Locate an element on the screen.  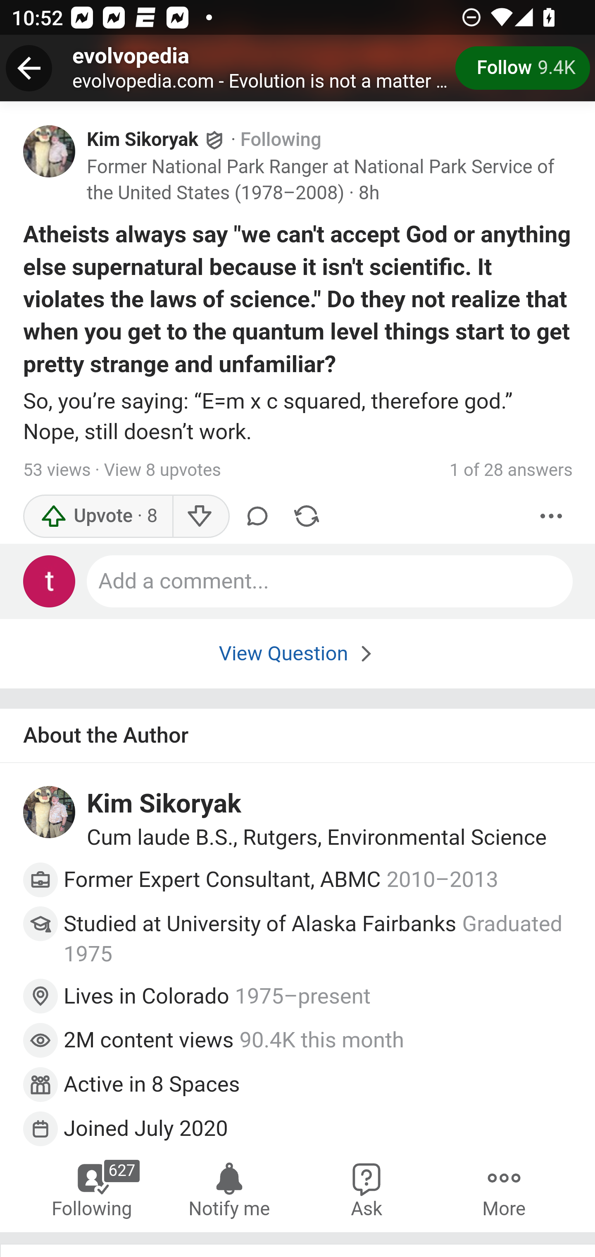
Kim Sikoryak is located at coordinates (143, 140).